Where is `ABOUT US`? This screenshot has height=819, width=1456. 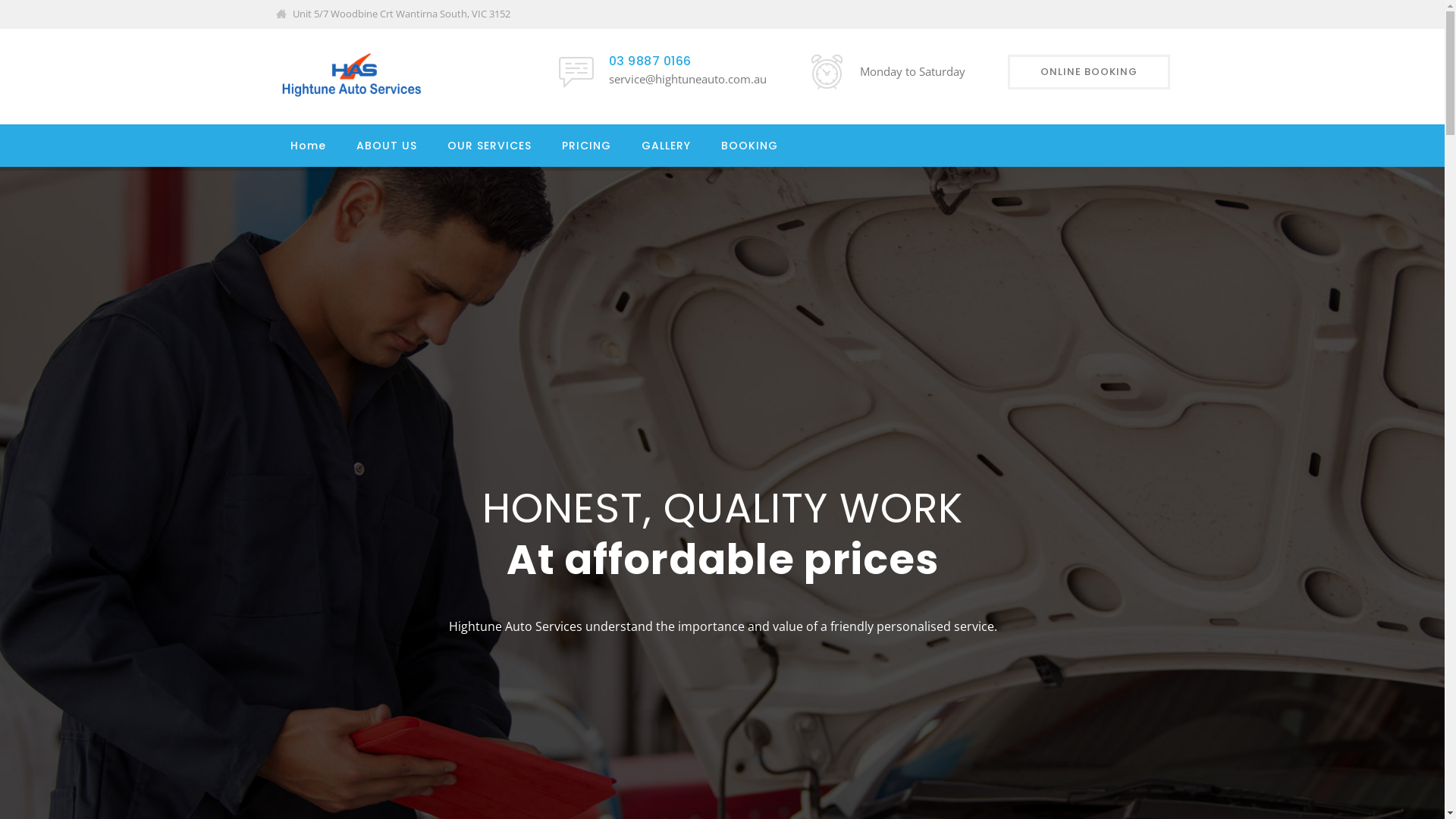 ABOUT US is located at coordinates (387, 146).